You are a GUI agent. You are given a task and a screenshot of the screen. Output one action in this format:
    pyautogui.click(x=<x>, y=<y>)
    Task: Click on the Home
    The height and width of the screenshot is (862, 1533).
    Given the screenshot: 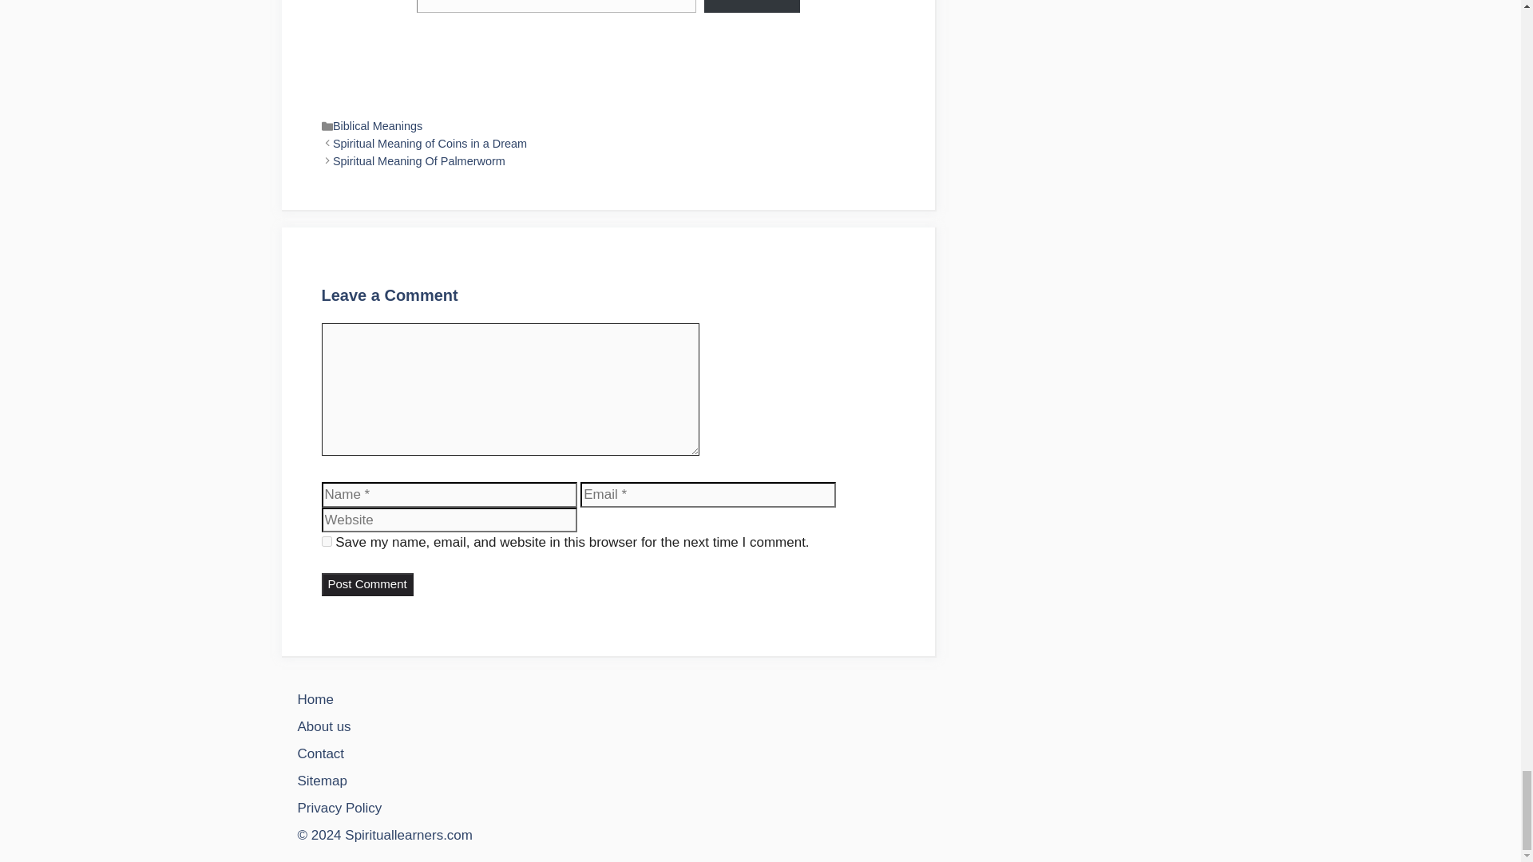 What is the action you would take?
    pyautogui.click(x=315, y=699)
    